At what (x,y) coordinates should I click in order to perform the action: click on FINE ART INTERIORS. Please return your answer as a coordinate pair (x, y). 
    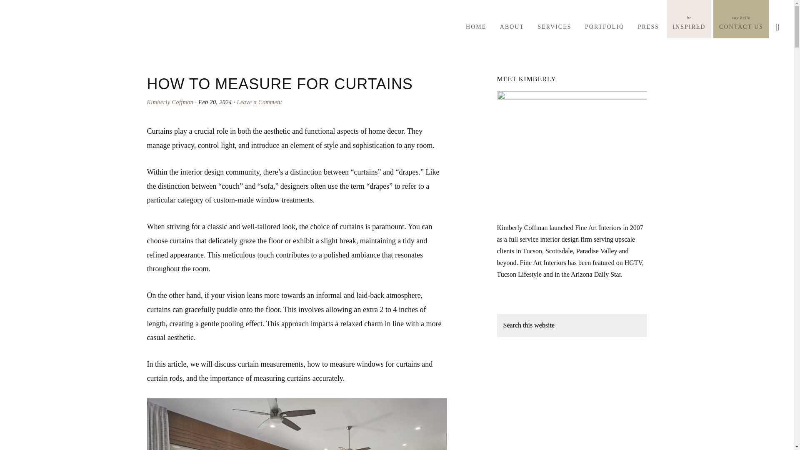
    Looking at the image, I should click on (688, 19).